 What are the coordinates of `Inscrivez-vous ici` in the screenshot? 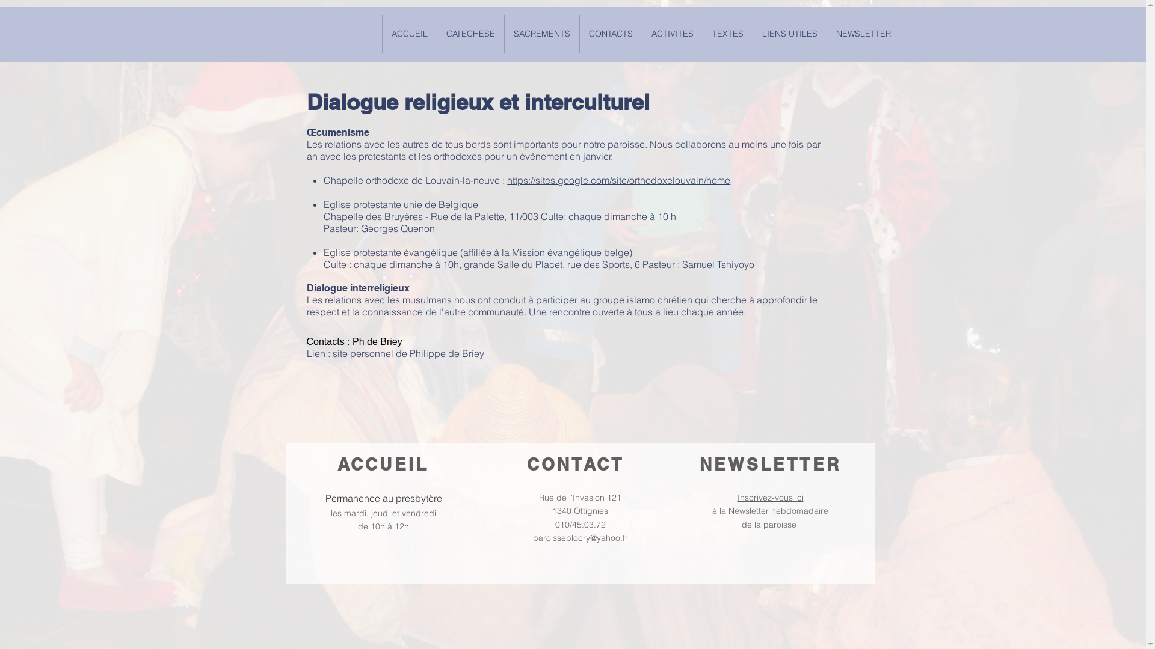 It's located at (771, 498).